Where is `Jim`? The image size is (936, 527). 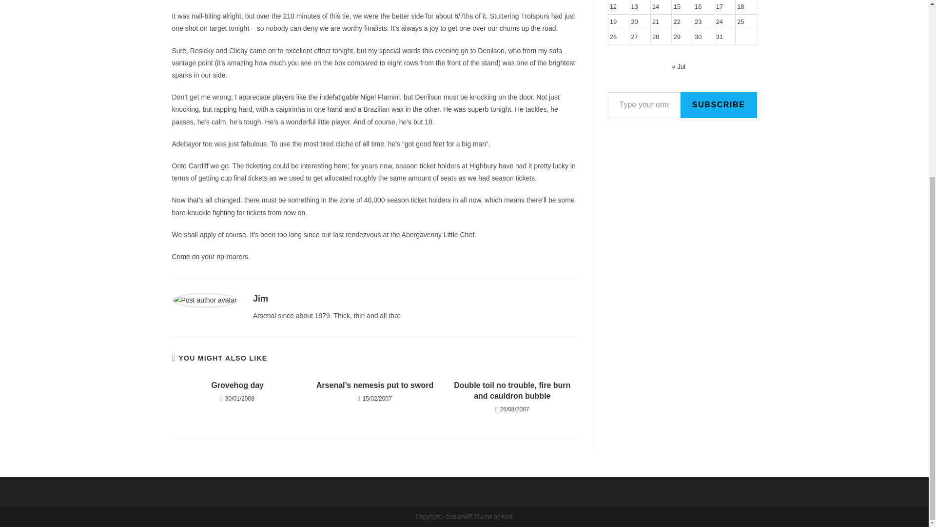
Jim is located at coordinates (260, 299).